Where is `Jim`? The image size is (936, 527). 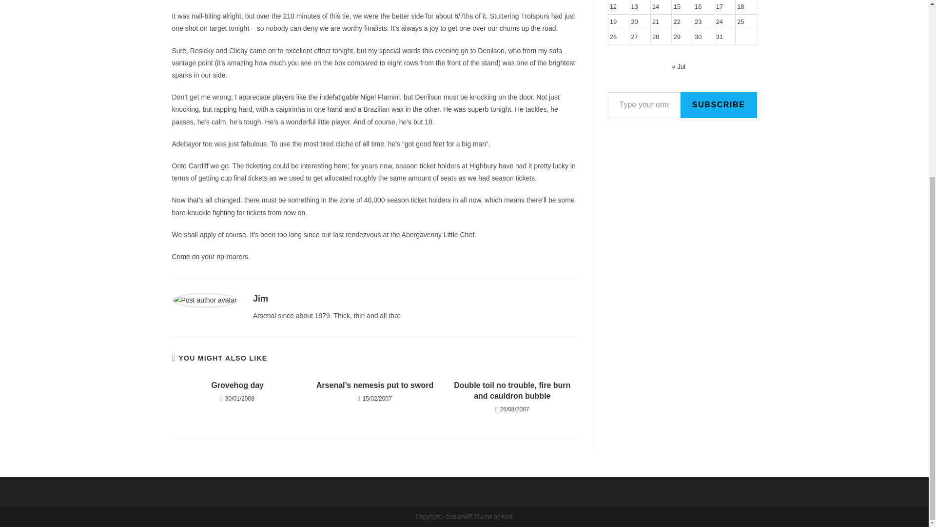
Jim is located at coordinates (260, 299).